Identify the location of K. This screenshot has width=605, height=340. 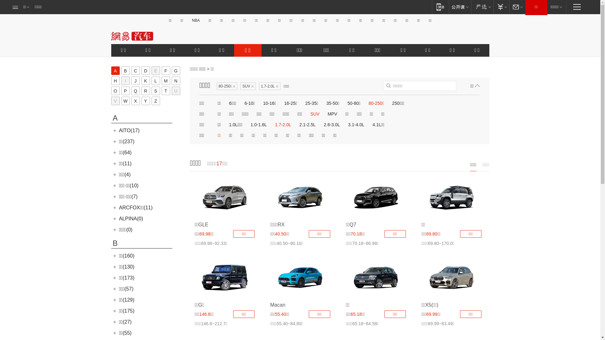
(146, 81).